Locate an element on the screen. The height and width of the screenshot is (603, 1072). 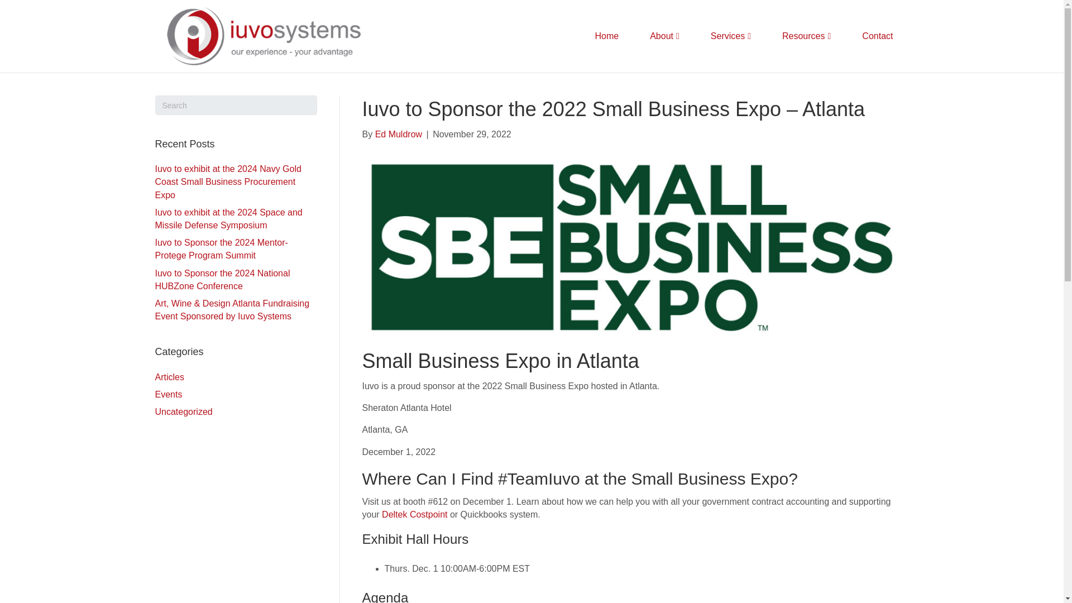
Ed Muldrow is located at coordinates (399, 134).